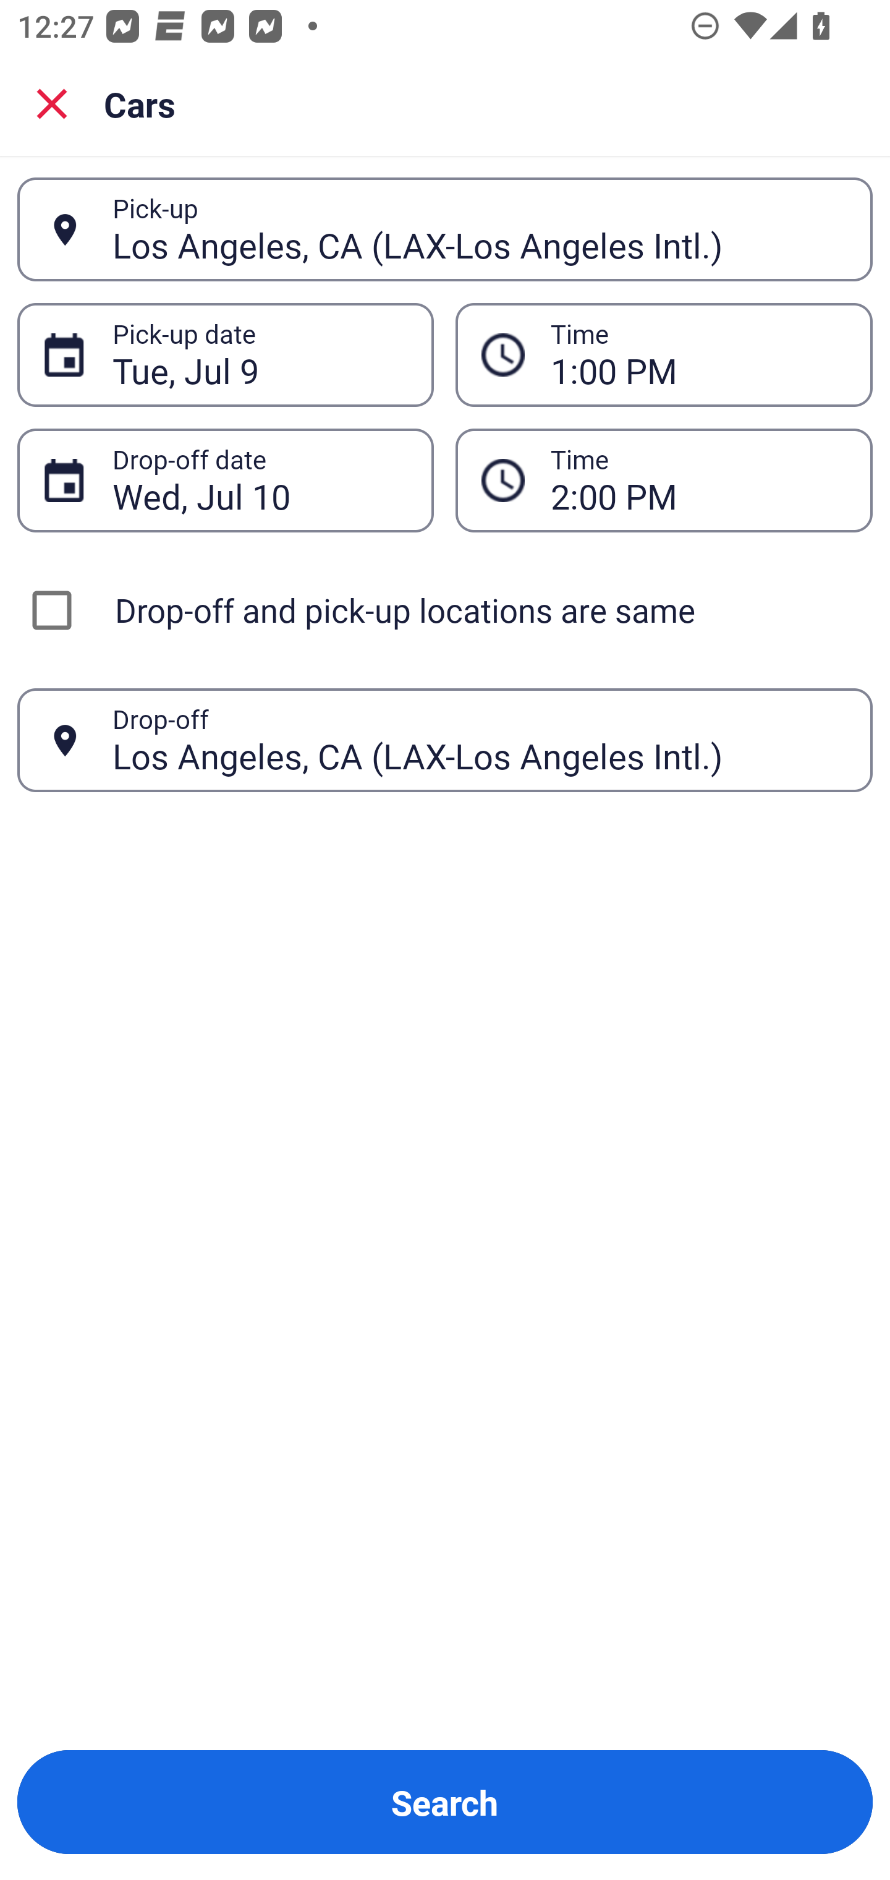 This screenshot has height=1880, width=890. What do you see at coordinates (445, 740) in the screenshot?
I see `Los Angeles, CA (LAX-Los Angeles Intl.) Drop-off` at bounding box center [445, 740].